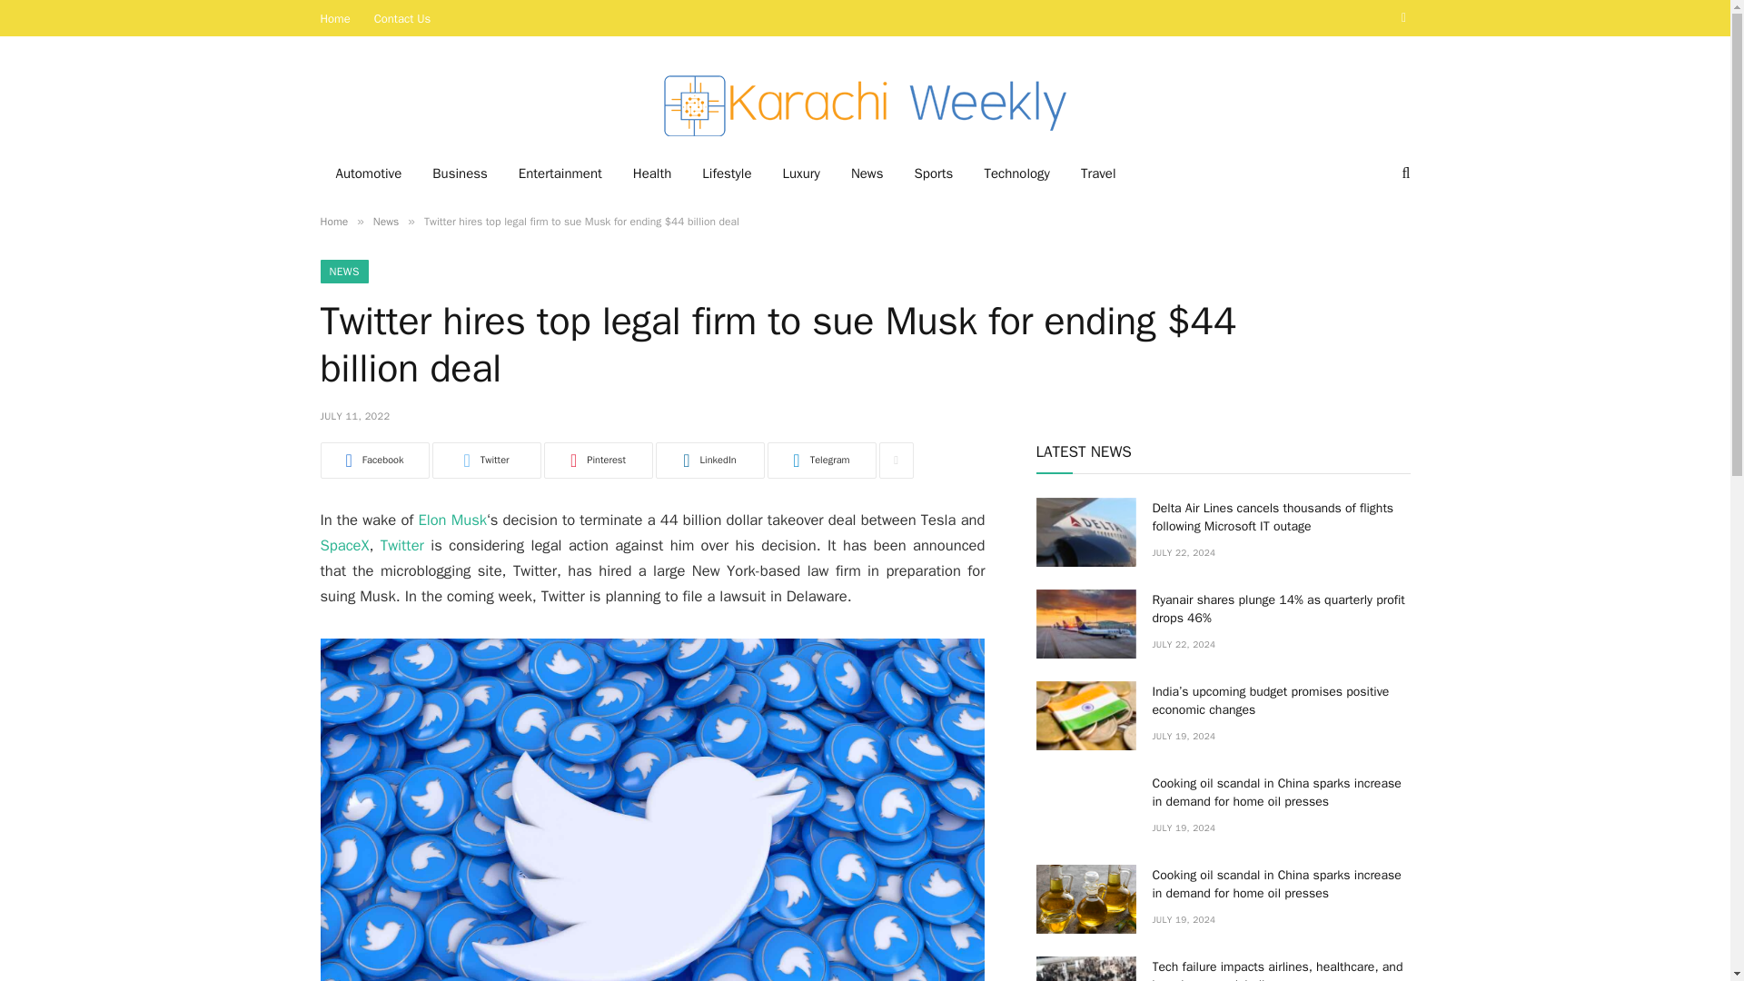 This screenshot has width=1744, height=981. I want to click on Karachi Weekly, so click(864, 104).